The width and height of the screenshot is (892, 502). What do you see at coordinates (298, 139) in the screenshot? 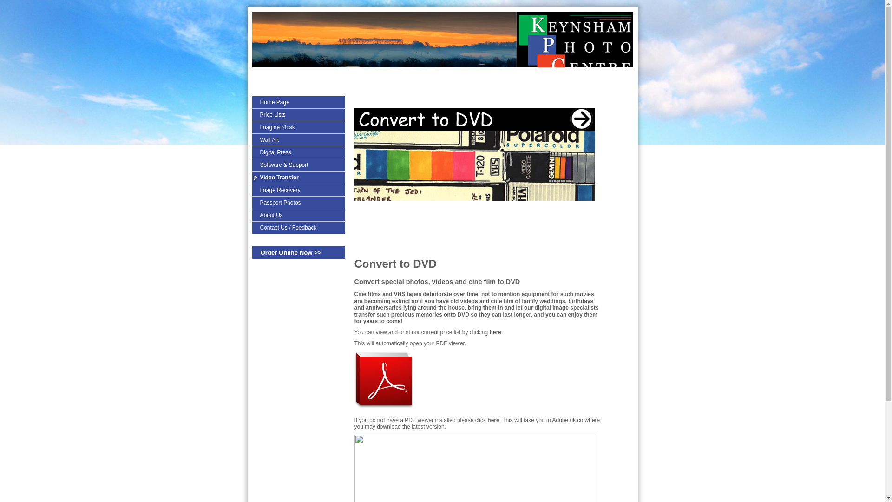
I see `Wall Art` at bounding box center [298, 139].